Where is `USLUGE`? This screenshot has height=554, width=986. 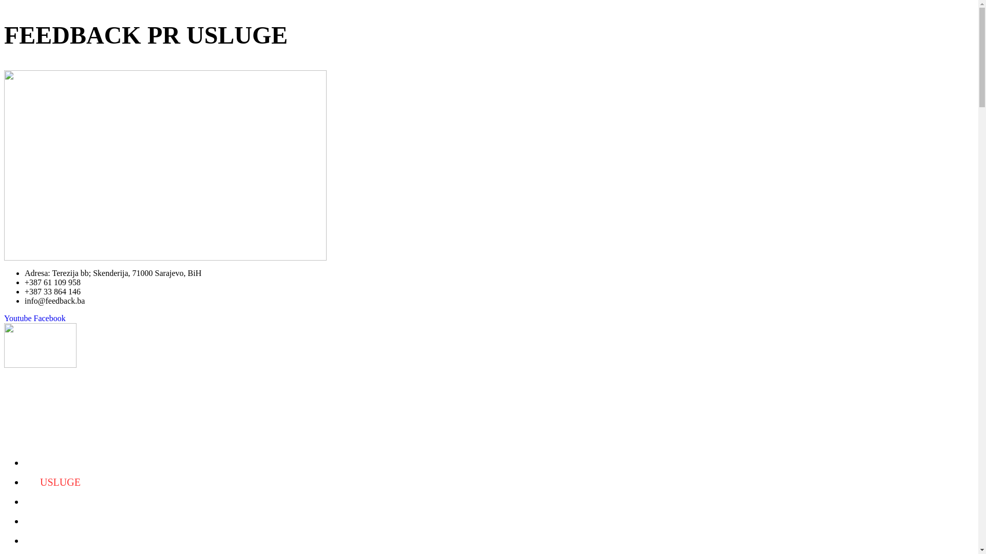
USLUGE is located at coordinates (61, 482).